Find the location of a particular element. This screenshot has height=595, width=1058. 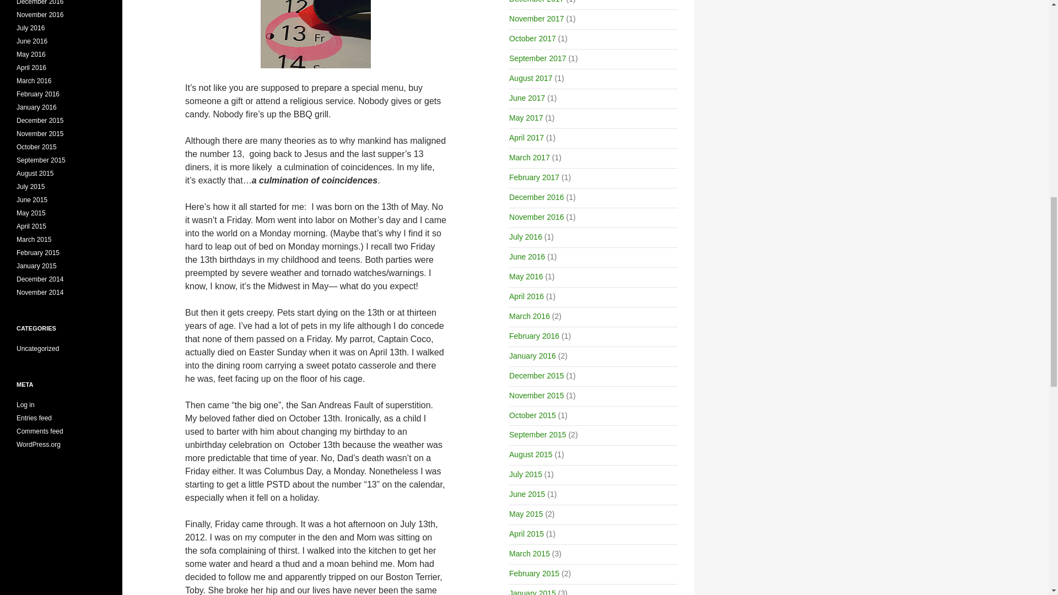

December 2017 is located at coordinates (536, 2).